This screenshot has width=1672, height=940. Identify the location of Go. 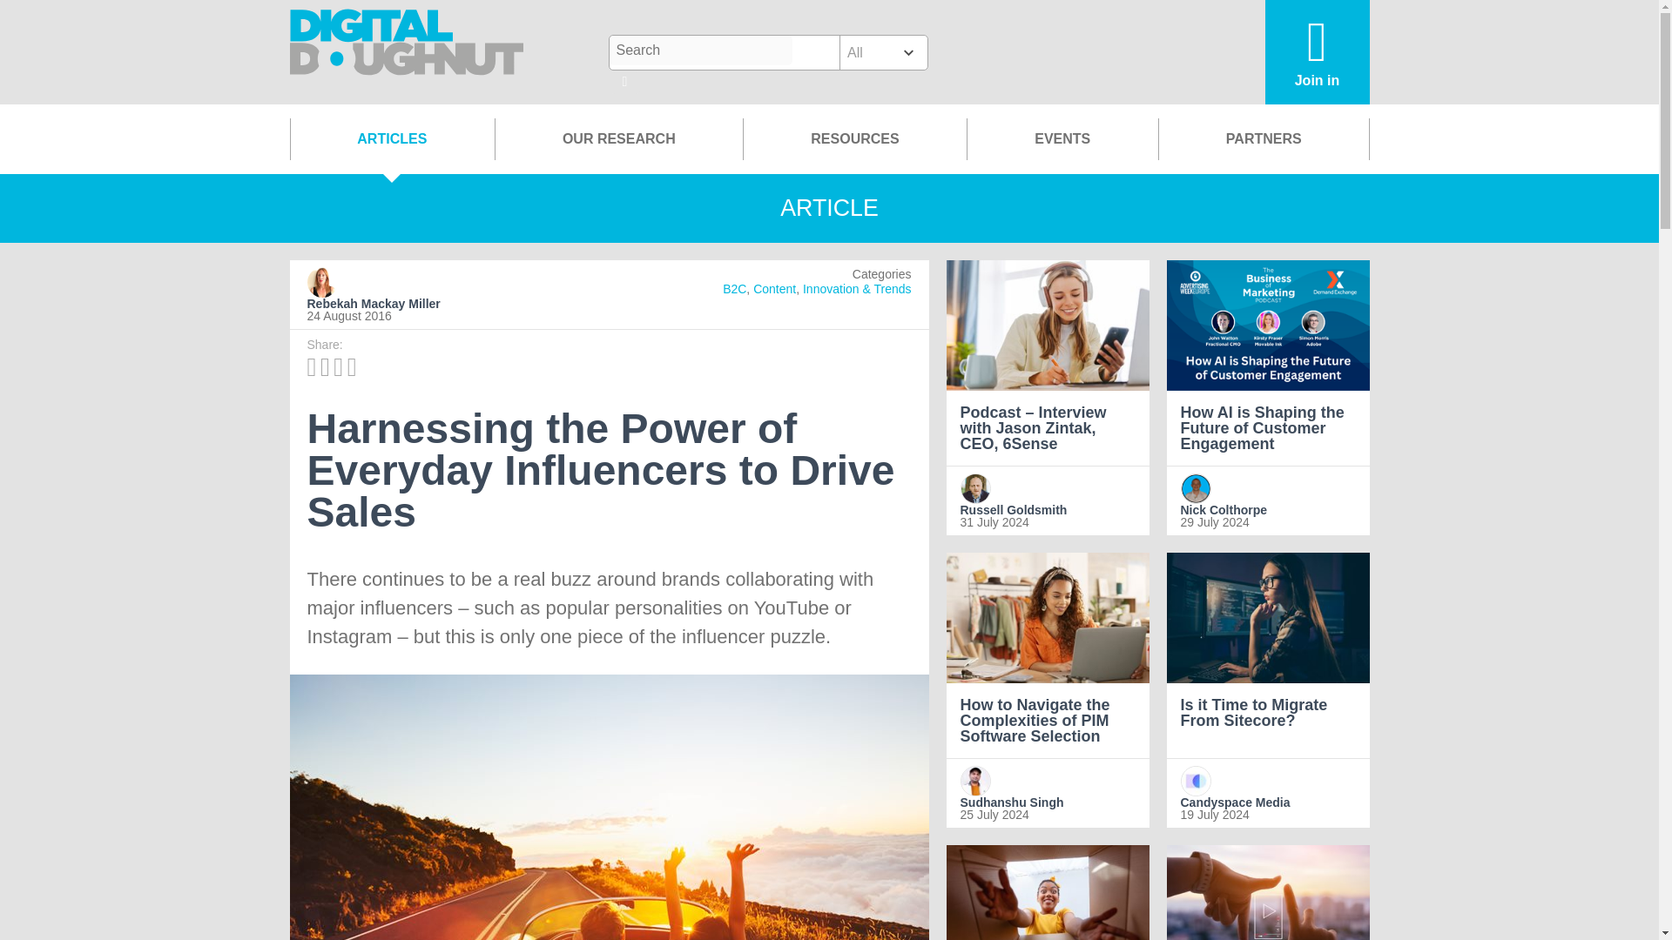
(625, 83).